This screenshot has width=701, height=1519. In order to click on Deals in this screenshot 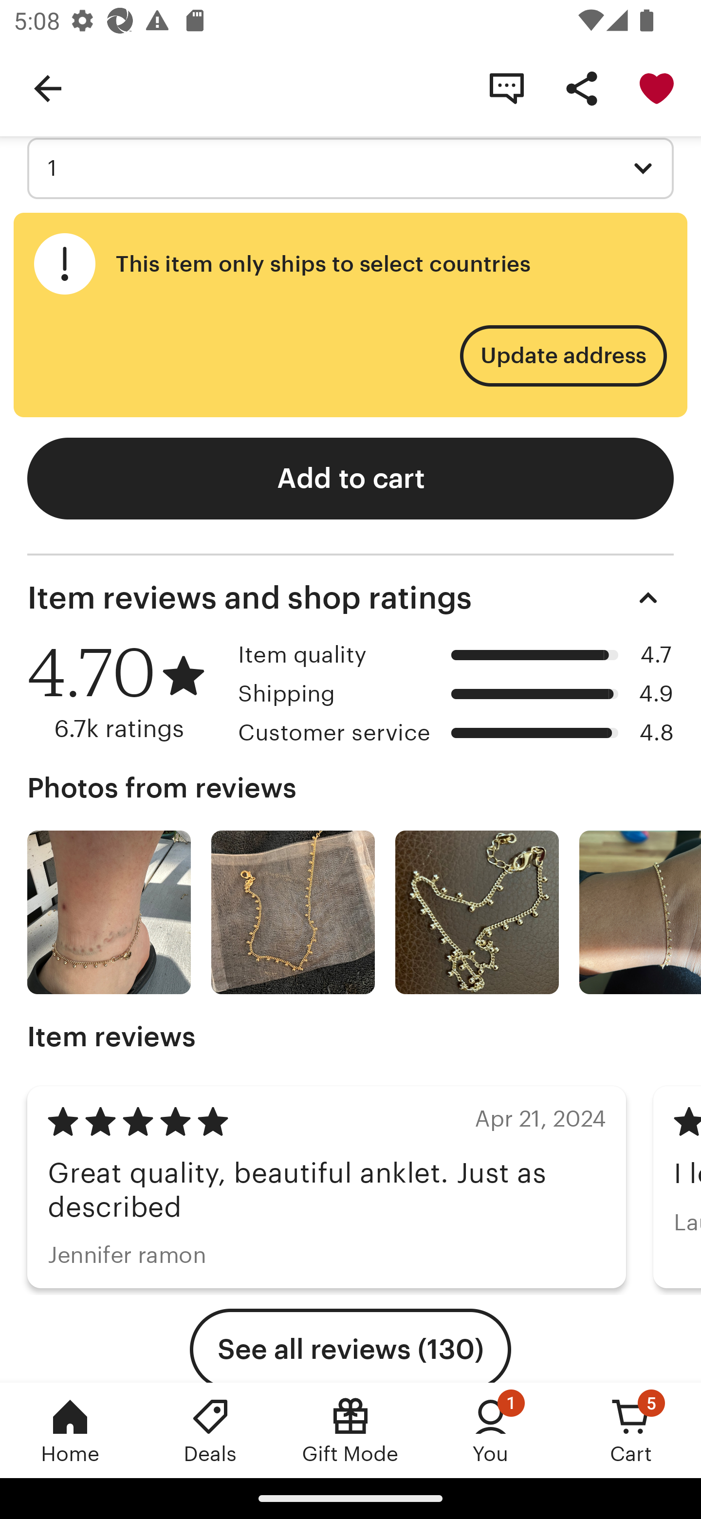, I will do `click(210, 1430)`.